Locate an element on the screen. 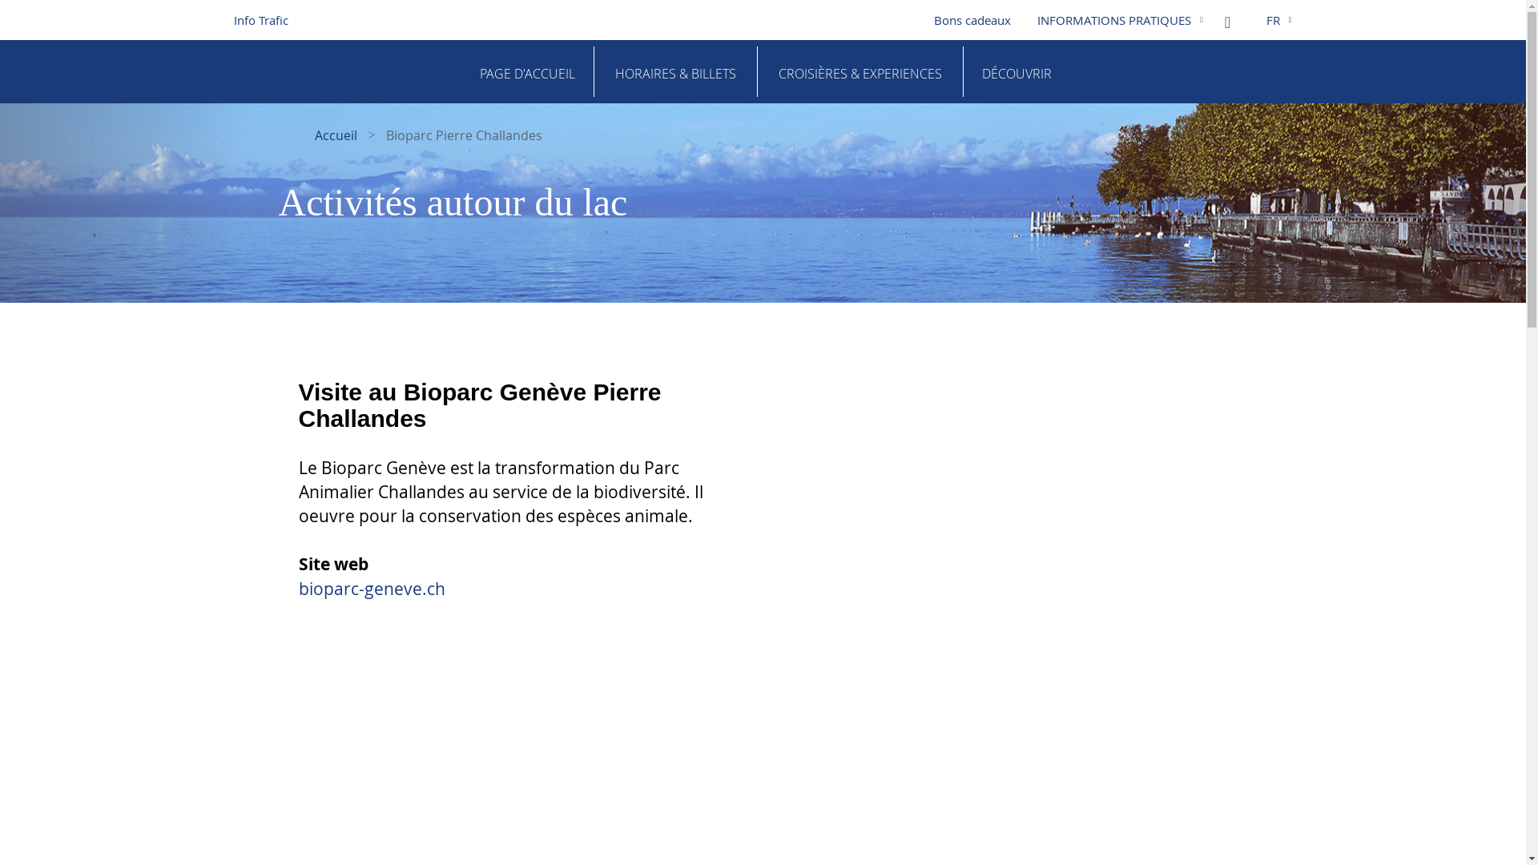 The width and height of the screenshot is (1538, 865). Accueil is located at coordinates (336, 135).